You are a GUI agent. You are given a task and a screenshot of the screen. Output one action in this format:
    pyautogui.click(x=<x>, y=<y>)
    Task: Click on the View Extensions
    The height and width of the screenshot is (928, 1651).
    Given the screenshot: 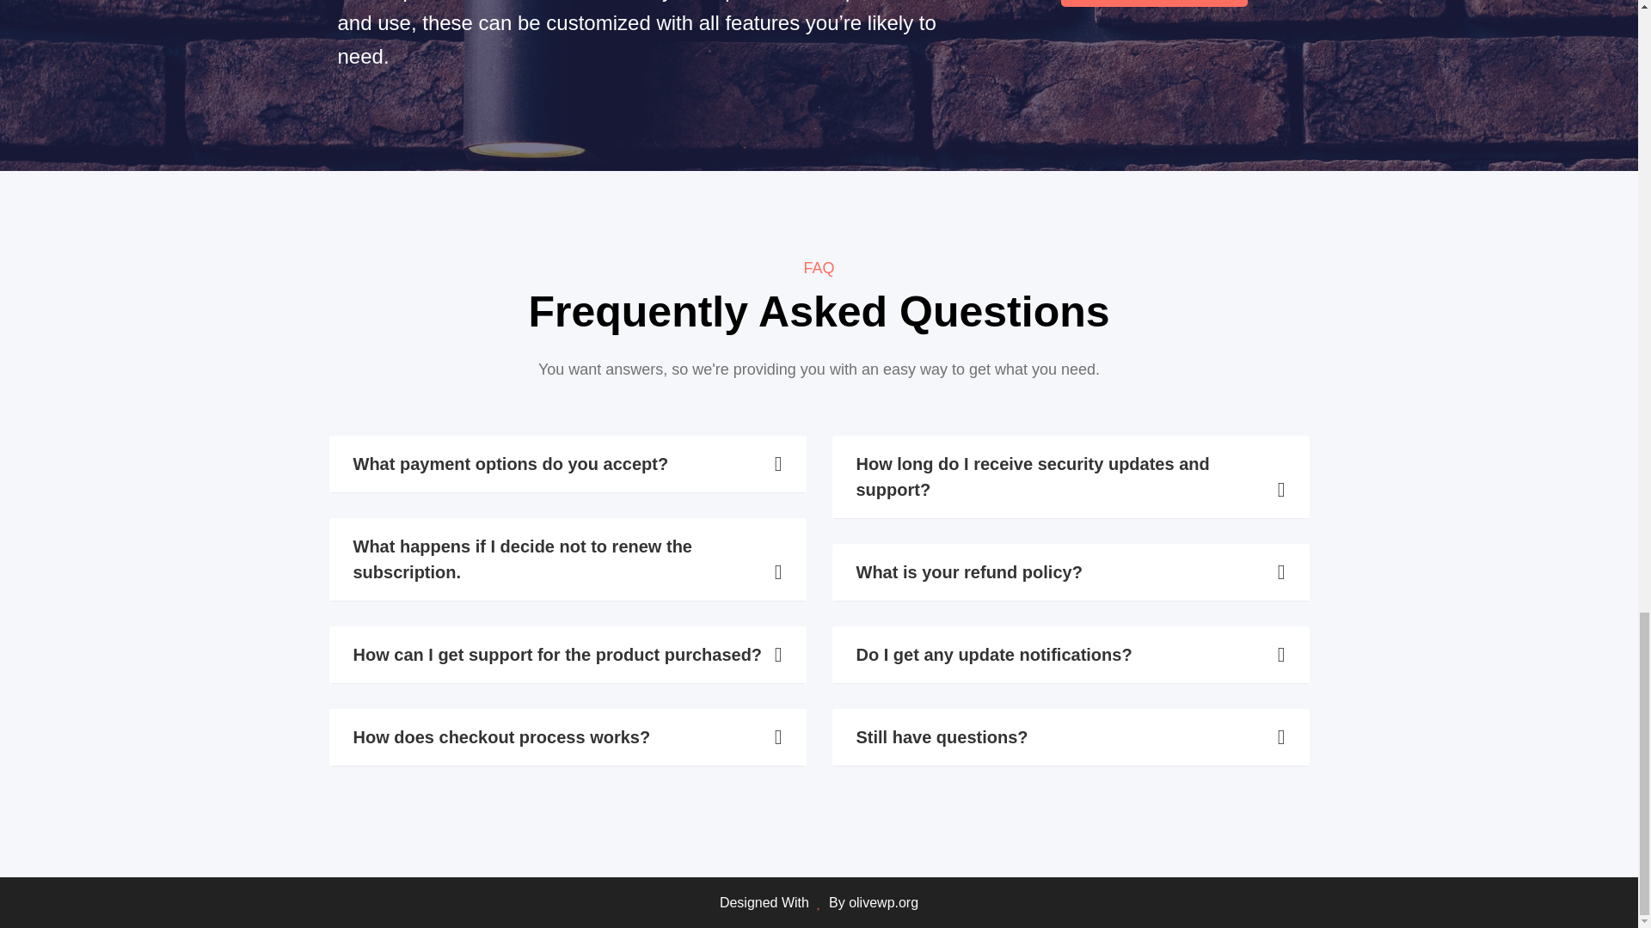 What is the action you would take?
    pyautogui.click(x=1154, y=3)
    